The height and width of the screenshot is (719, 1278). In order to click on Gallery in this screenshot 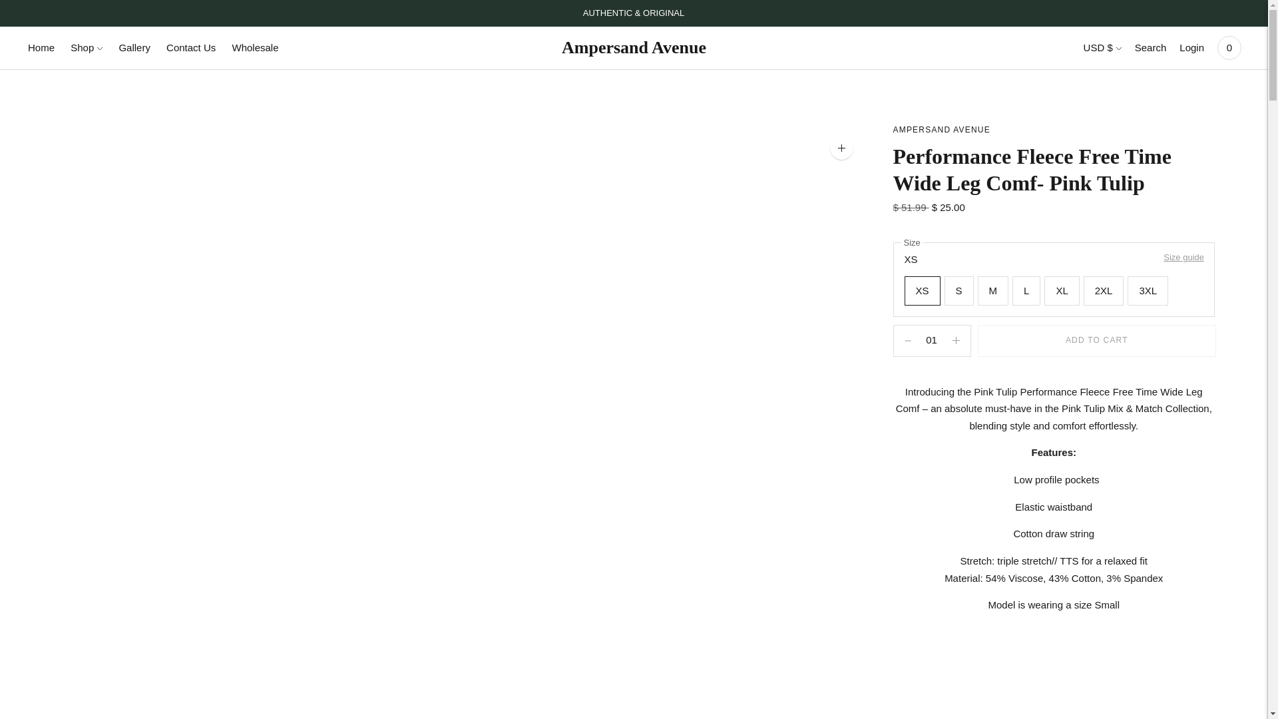, I will do `click(134, 47)`.